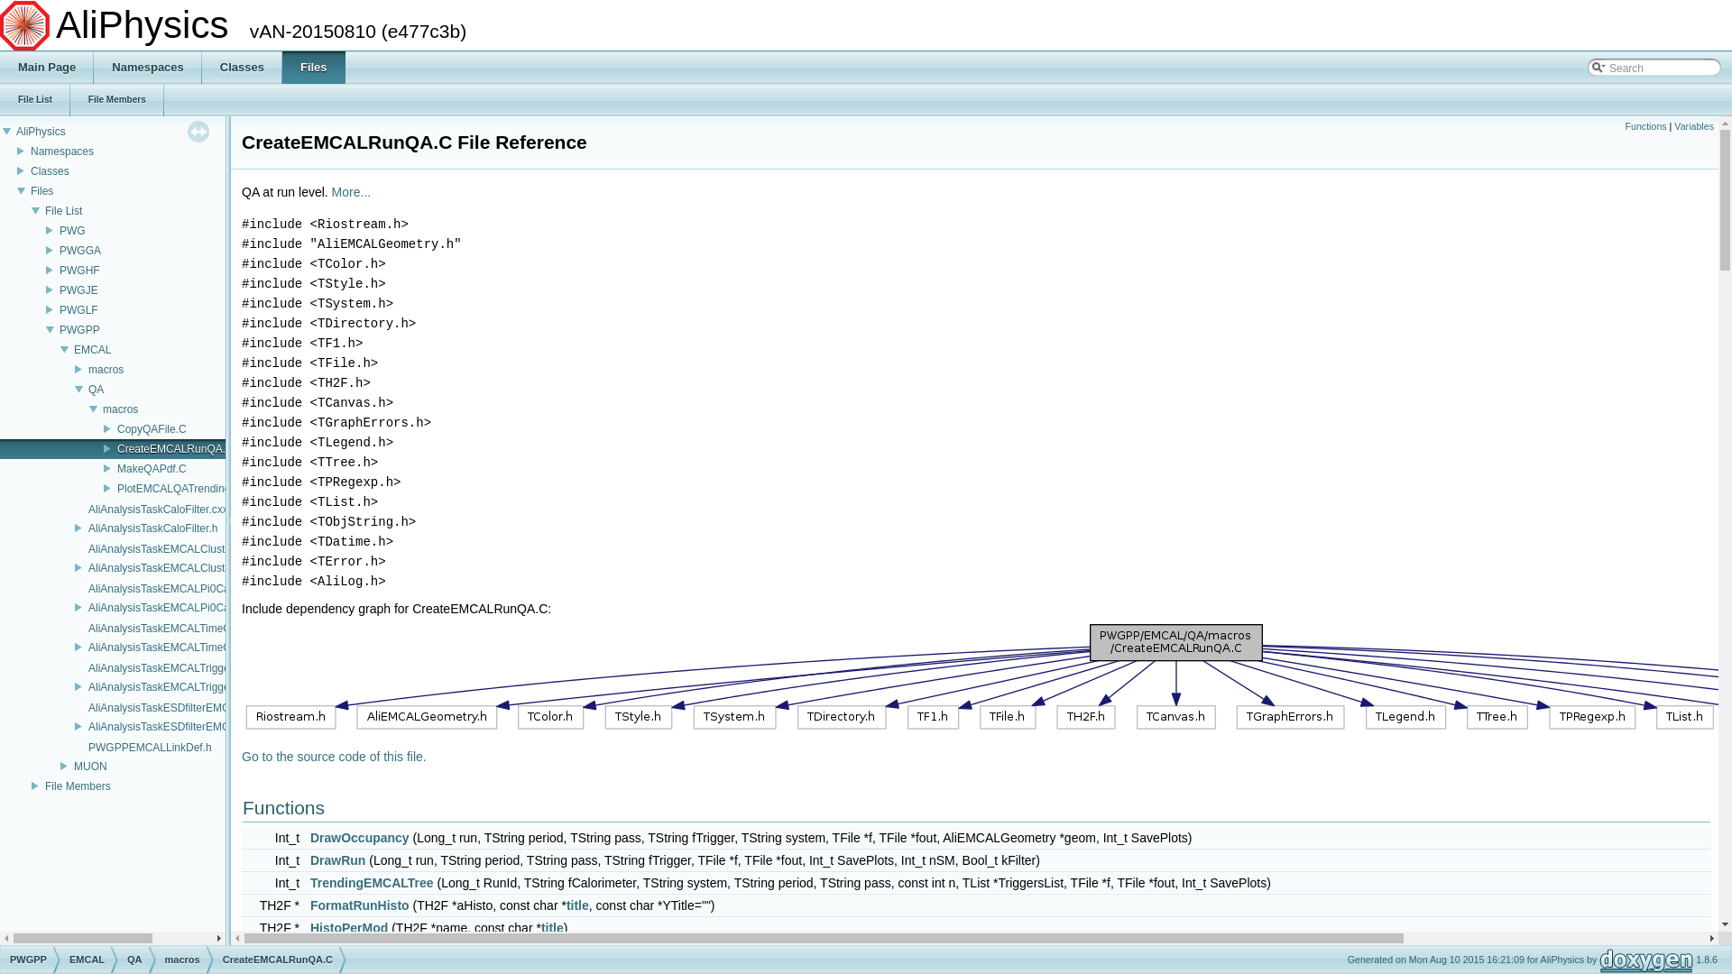 The image size is (1732, 974). Describe the element at coordinates (96, 390) in the screenshot. I see `QA` at that location.